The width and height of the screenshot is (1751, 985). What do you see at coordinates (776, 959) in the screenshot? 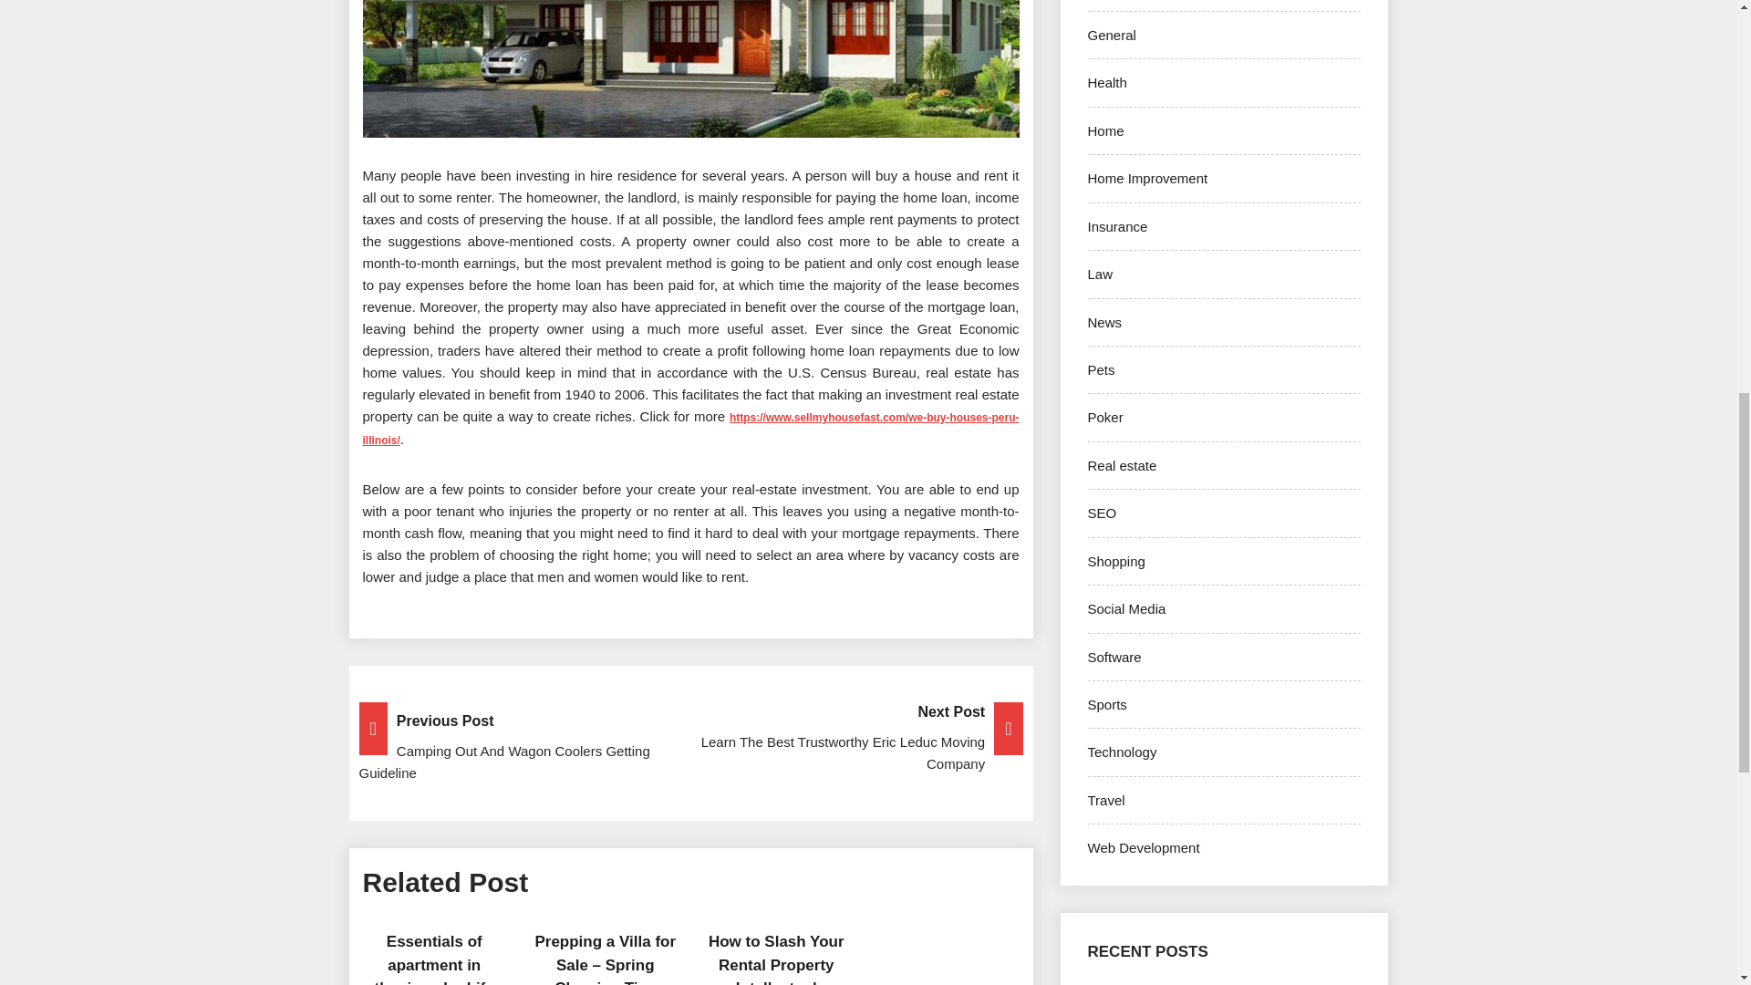
I see `How to Slash Your Rental Property Intellectual Expense?` at bounding box center [776, 959].